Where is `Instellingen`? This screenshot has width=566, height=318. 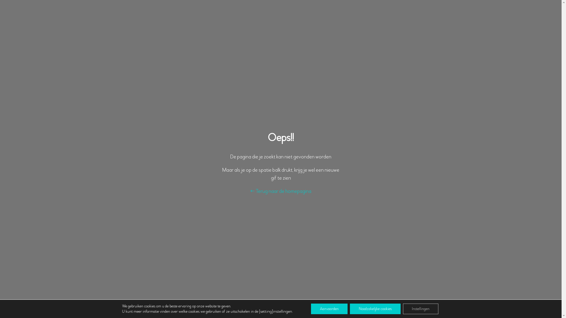
Instellingen is located at coordinates (421, 309).